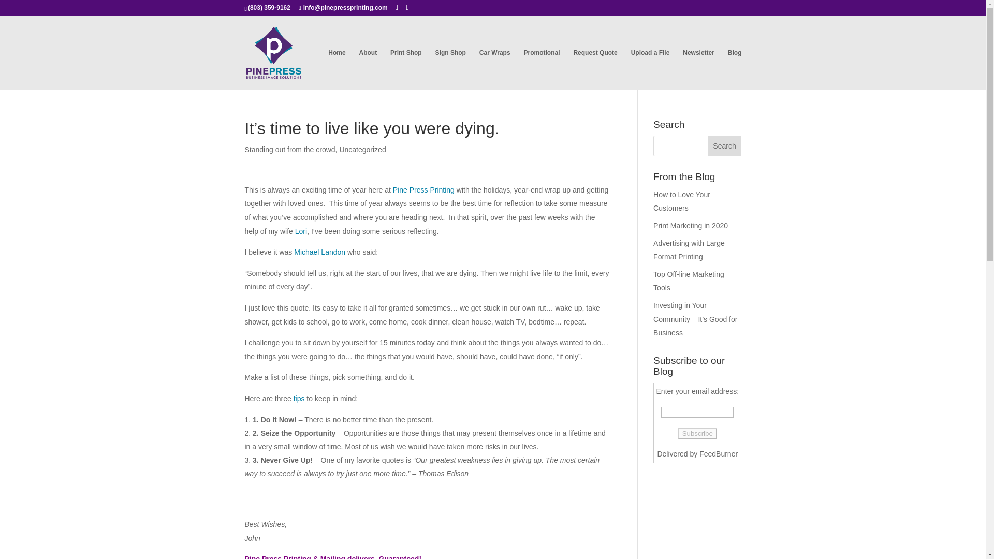  I want to click on Print Marketing in 2020, so click(690, 225).